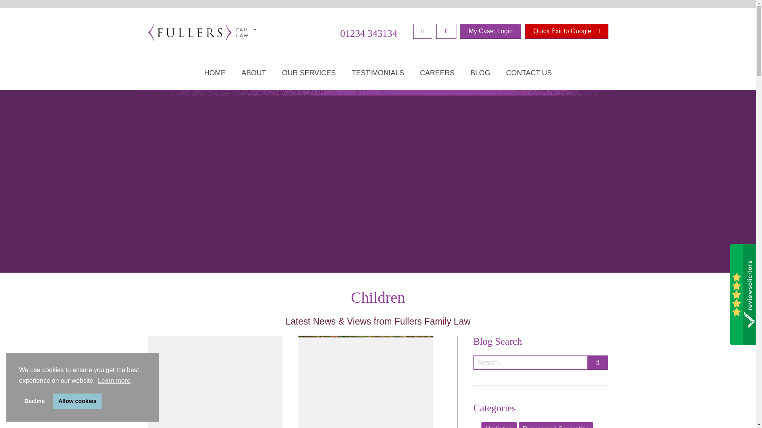  I want to click on HOME, so click(214, 77).